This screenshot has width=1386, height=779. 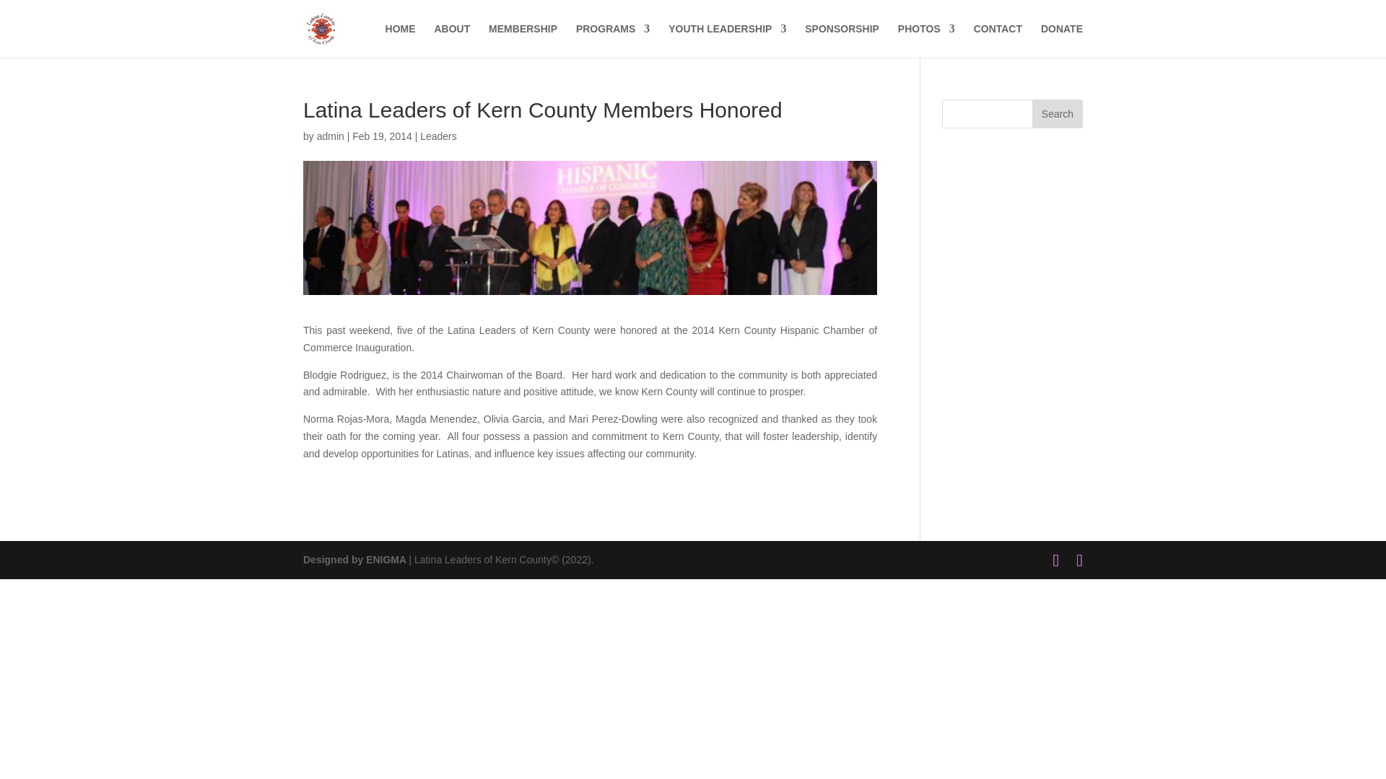 What do you see at coordinates (1061, 40) in the screenshot?
I see `DONATE` at bounding box center [1061, 40].